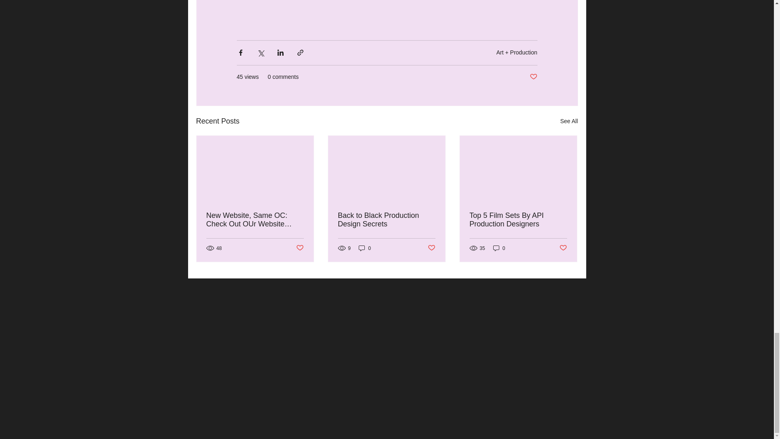 The height and width of the screenshot is (439, 780). Describe the element at coordinates (569, 121) in the screenshot. I see `See All` at that location.